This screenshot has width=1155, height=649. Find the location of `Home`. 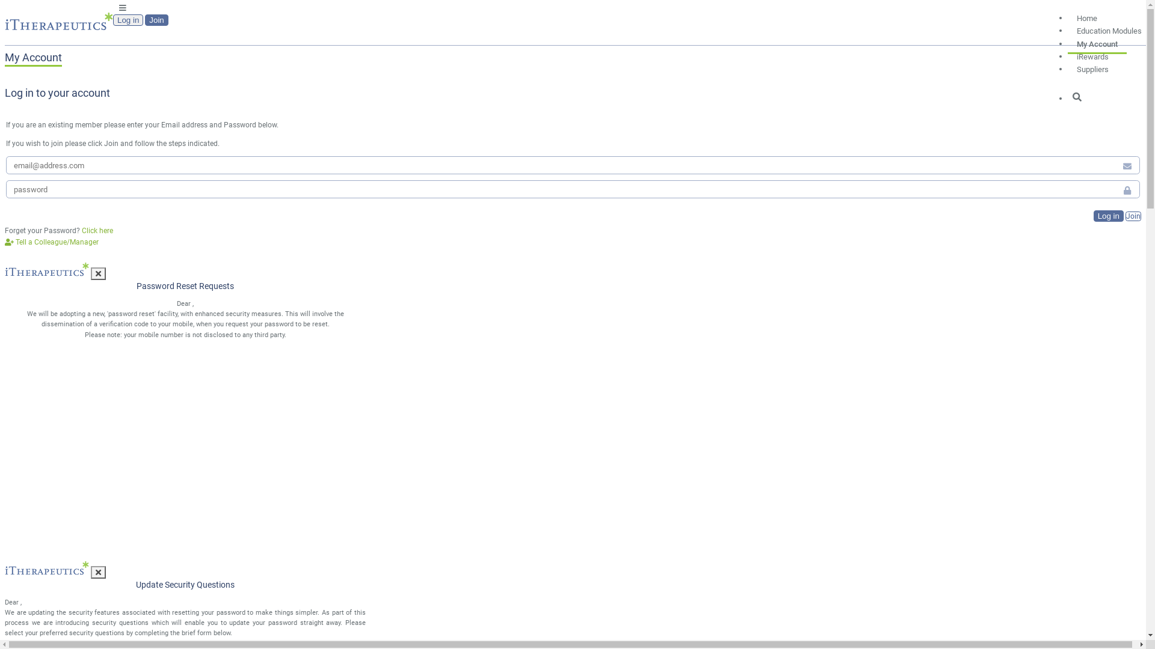

Home is located at coordinates (1087, 16).